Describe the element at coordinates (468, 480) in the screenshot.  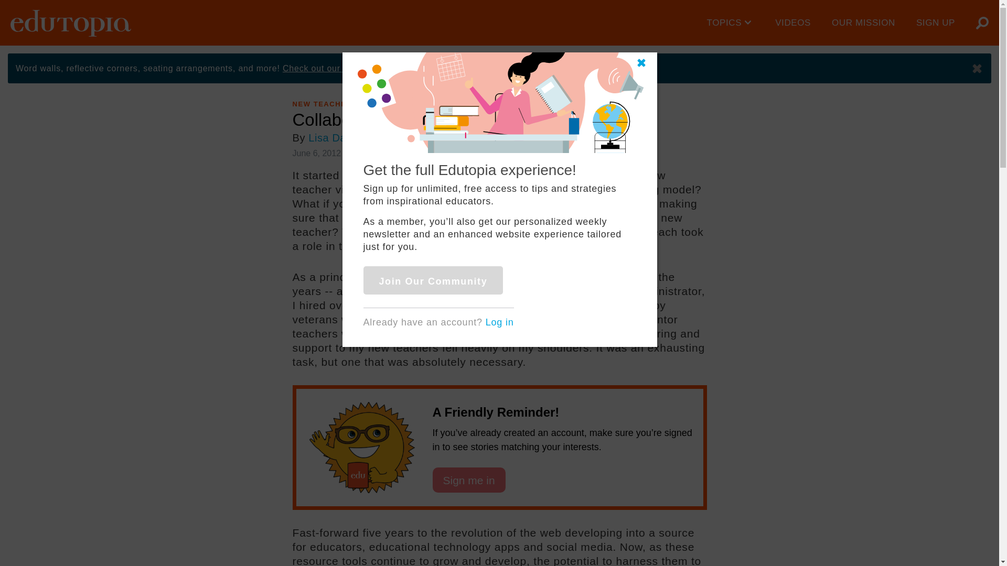
I see `Sign me in` at that location.